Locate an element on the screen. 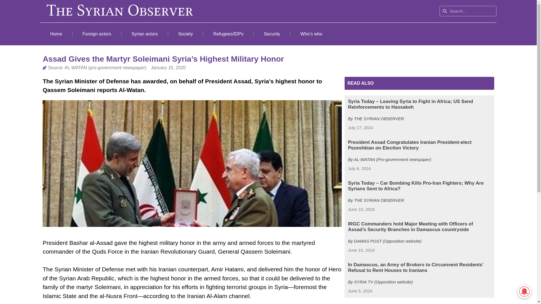  June 10, 2024 is located at coordinates (361, 209).